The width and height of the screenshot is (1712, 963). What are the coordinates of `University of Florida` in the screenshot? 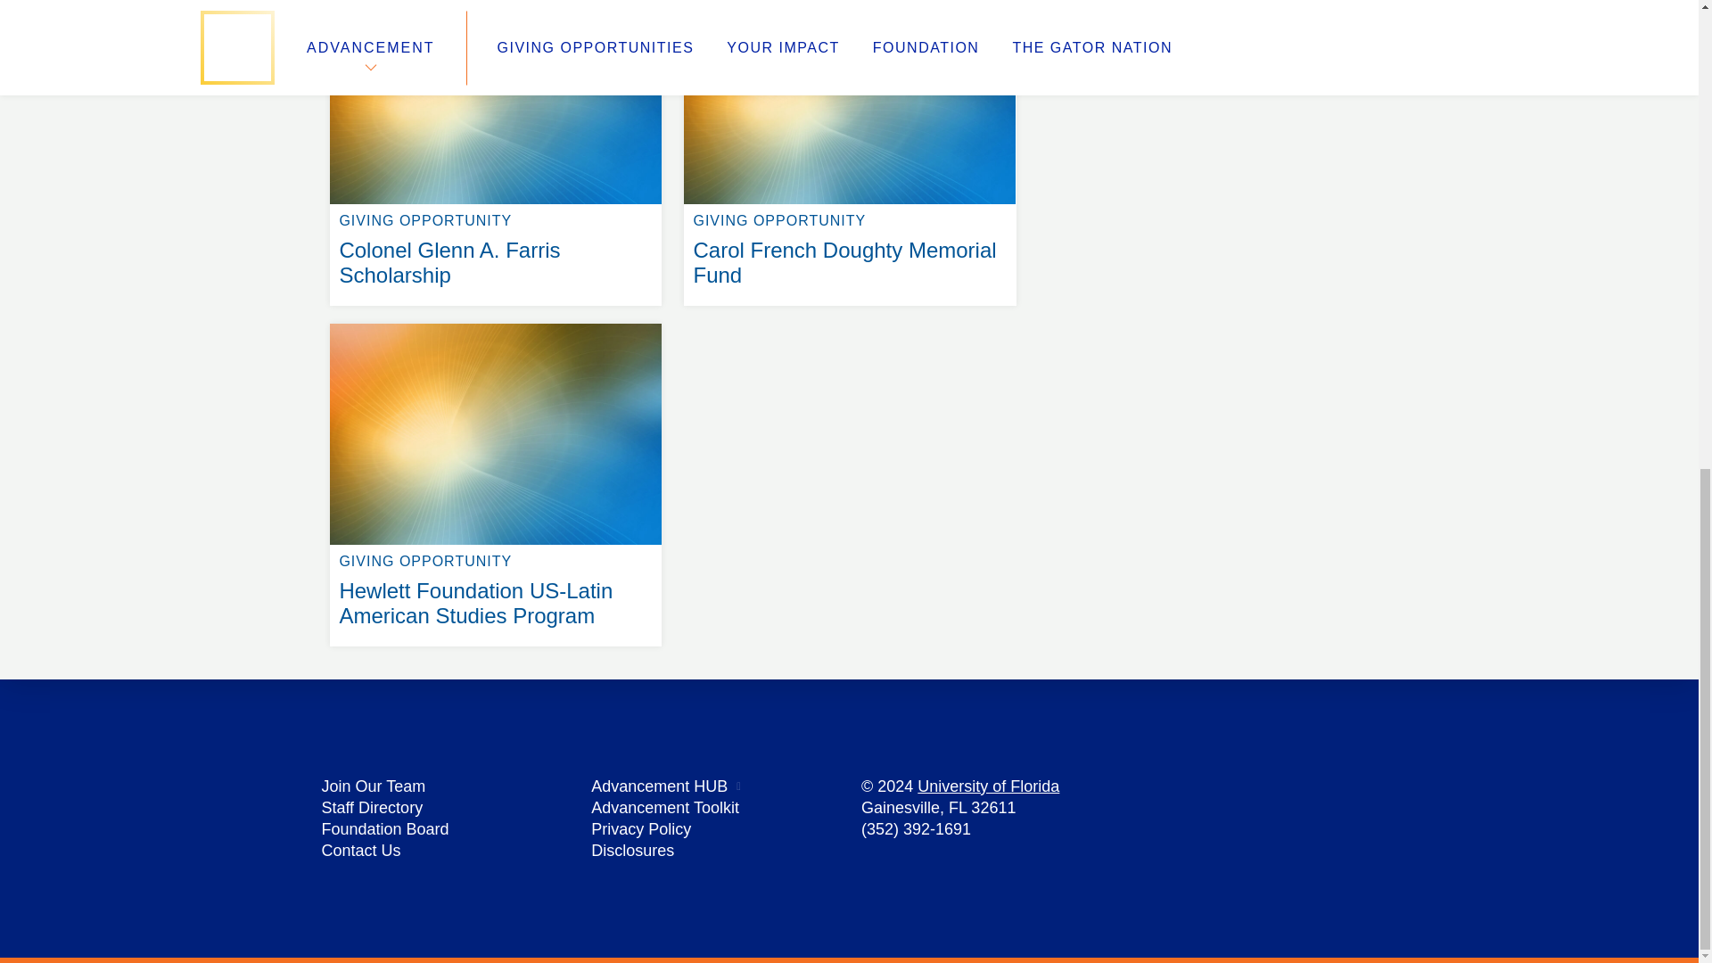 It's located at (988, 786).